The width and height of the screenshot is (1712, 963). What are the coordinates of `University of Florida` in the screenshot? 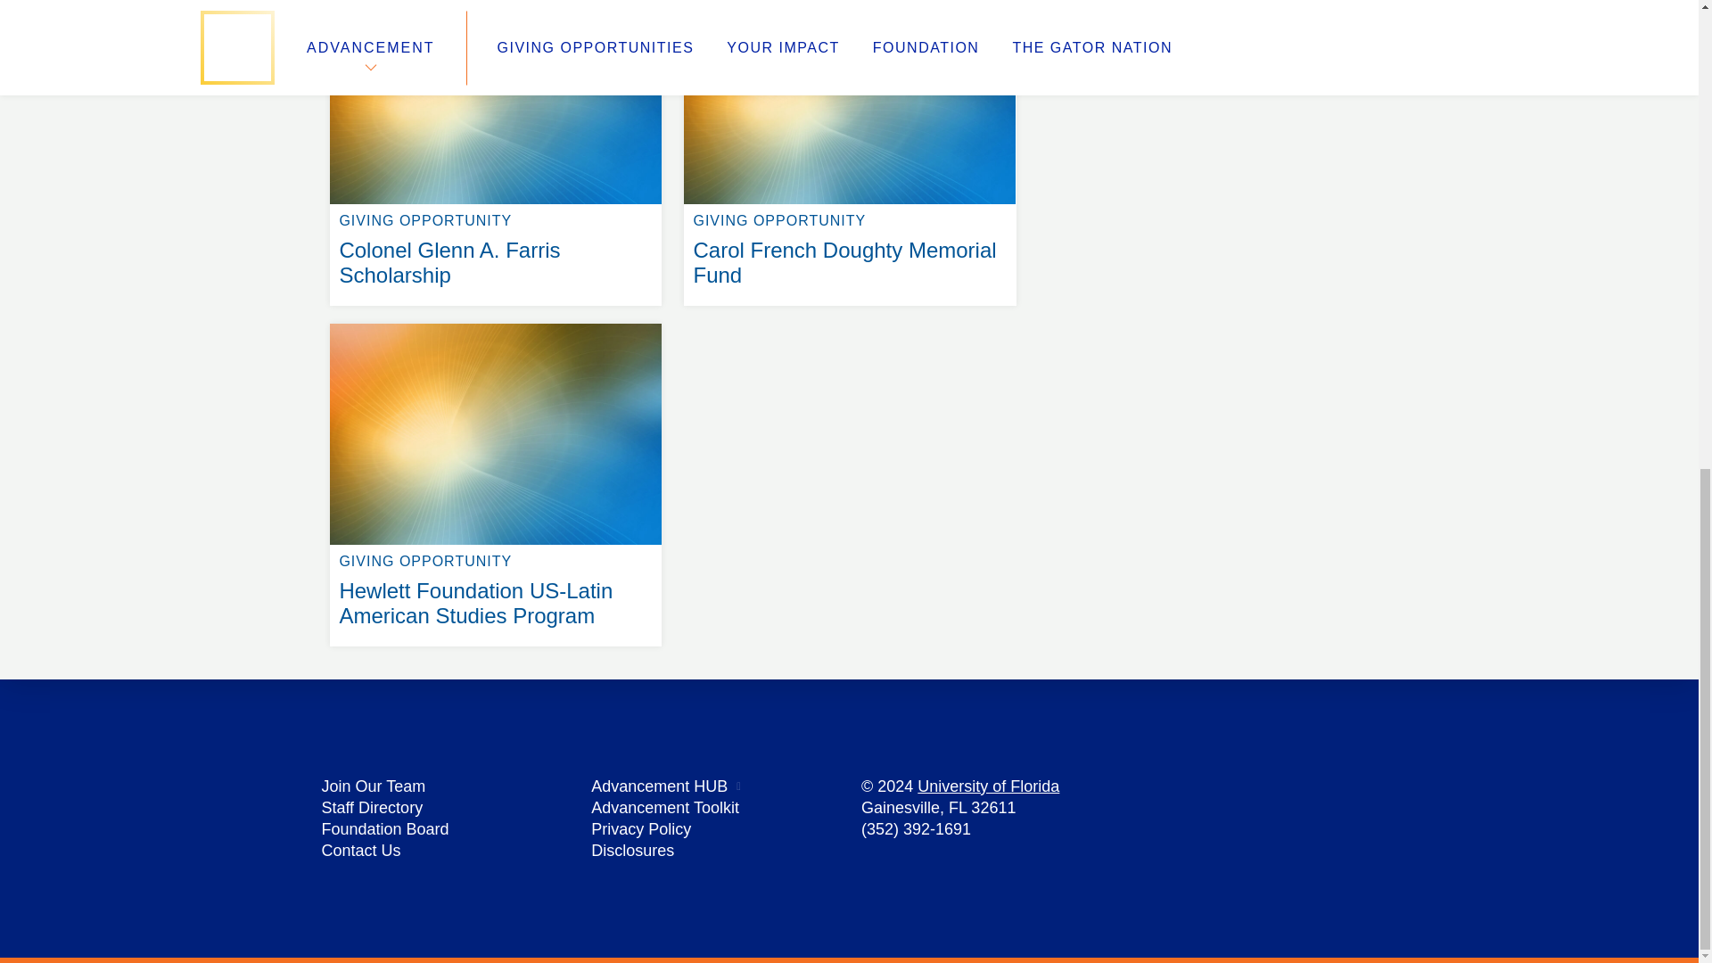 It's located at (988, 786).